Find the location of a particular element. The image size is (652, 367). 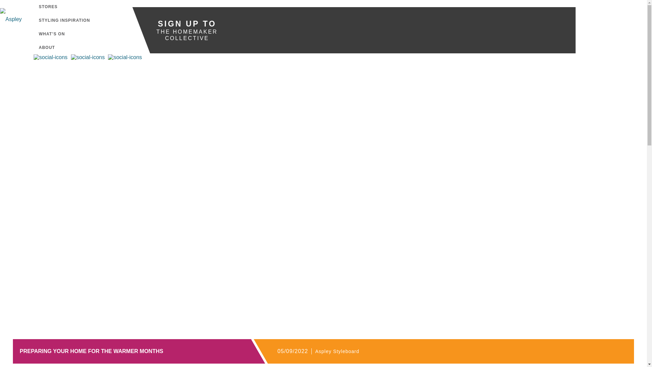

Aspley Homemaker City is located at coordinates (26, 22).